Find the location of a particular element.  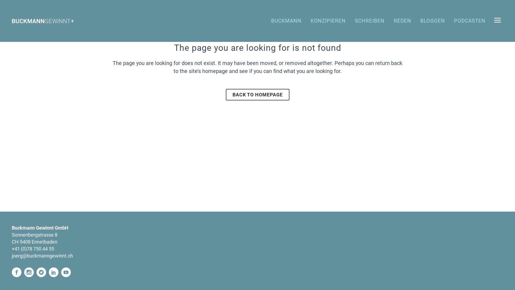

joerg@buckmanngewinnt.ch is located at coordinates (42, 256).